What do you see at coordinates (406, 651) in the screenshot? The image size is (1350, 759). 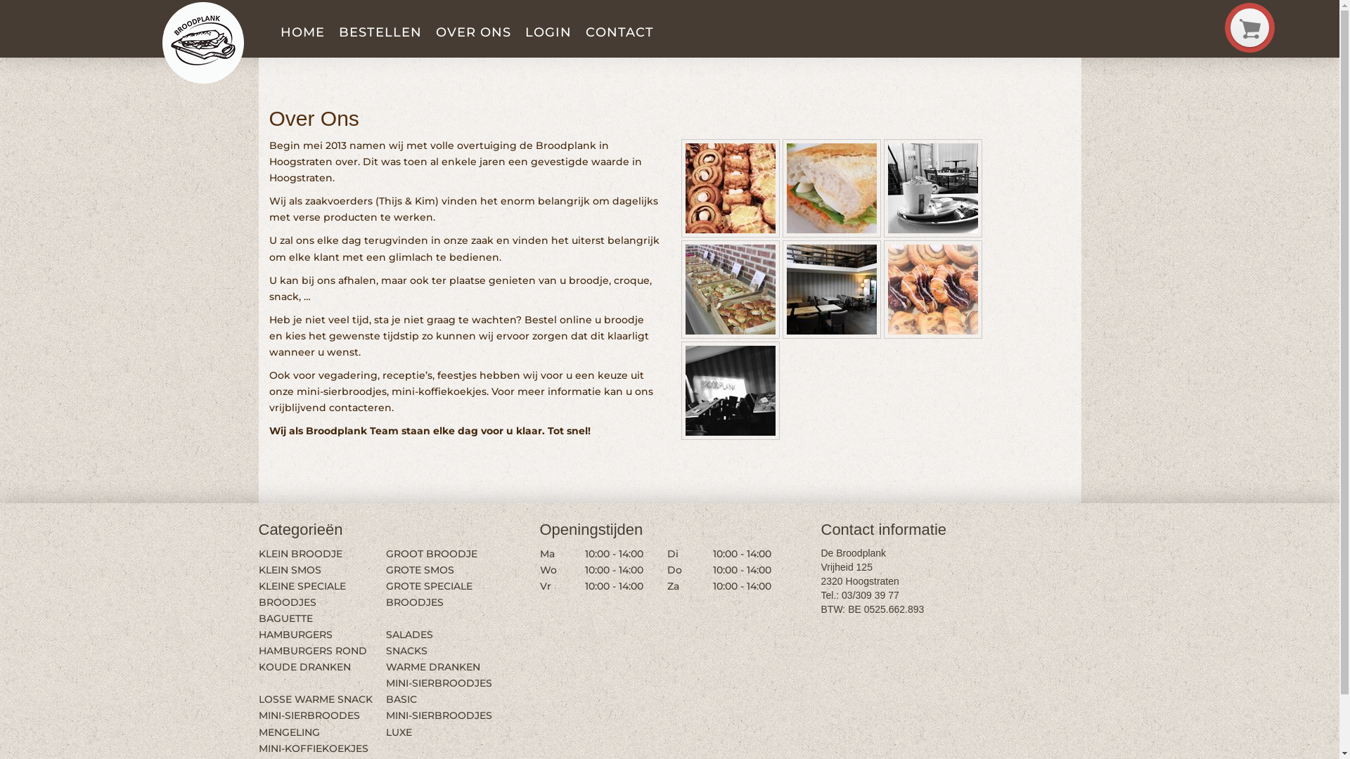 I see `SNACKS` at bounding box center [406, 651].